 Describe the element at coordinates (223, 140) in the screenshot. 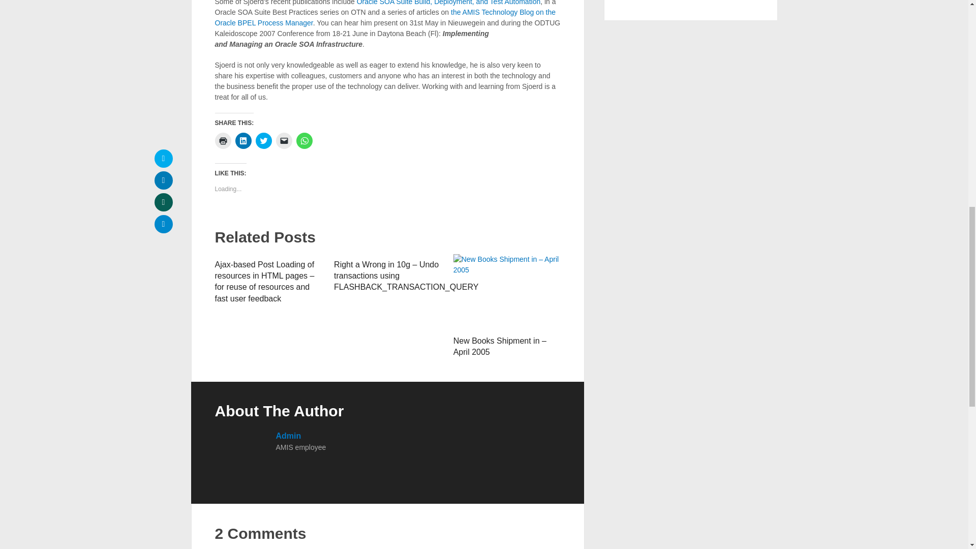

I see `Click to print` at that location.